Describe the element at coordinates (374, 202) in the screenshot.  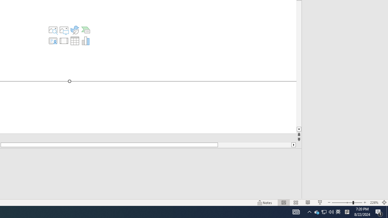
I see `Zoom 226%` at that location.